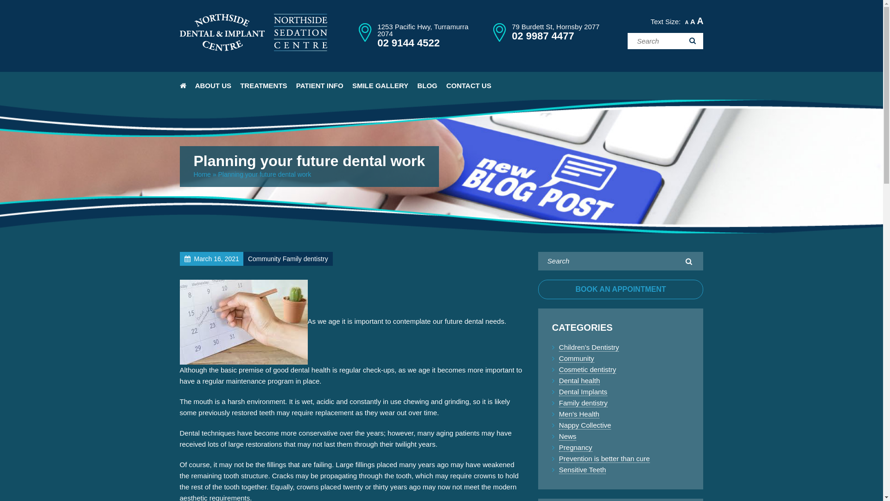 The height and width of the screenshot is (501, 890). What do you see at coordinates (409, 43) in the screenshot?
I see `02 9144 4522` at bounding box center [409, 43].